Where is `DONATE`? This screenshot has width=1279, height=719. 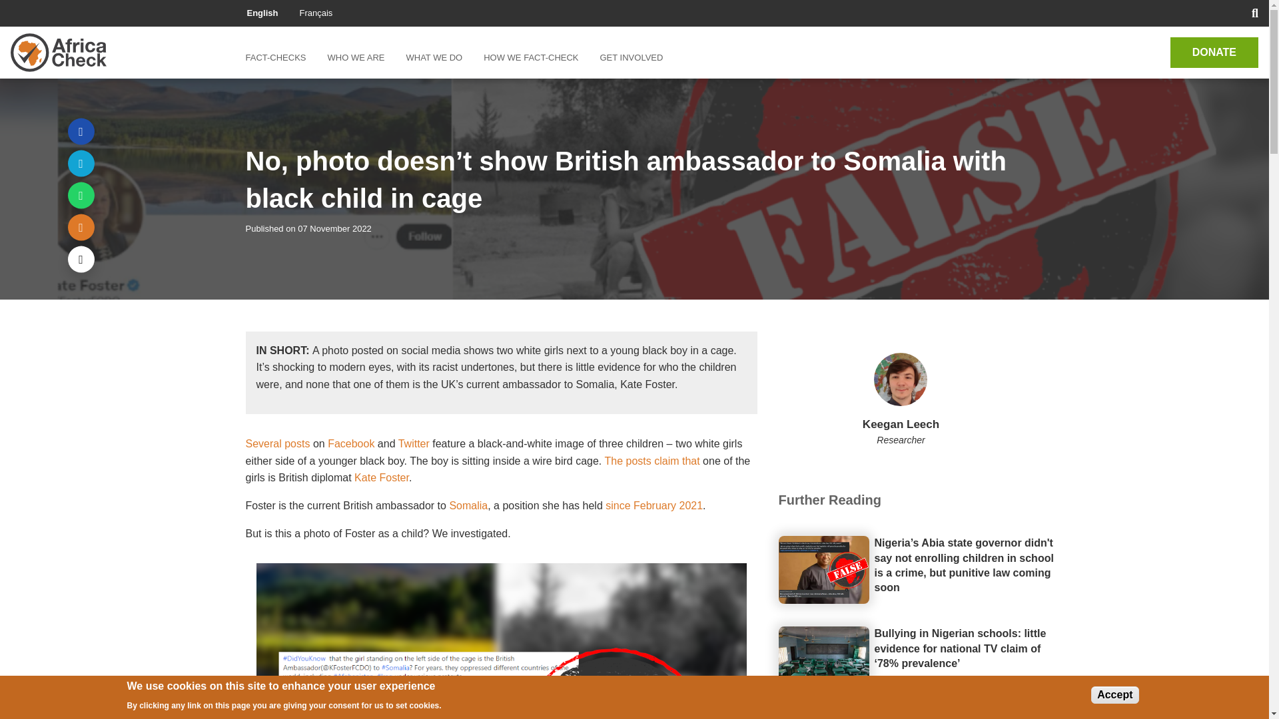
DONATE is located at coordinates (1214, 52).